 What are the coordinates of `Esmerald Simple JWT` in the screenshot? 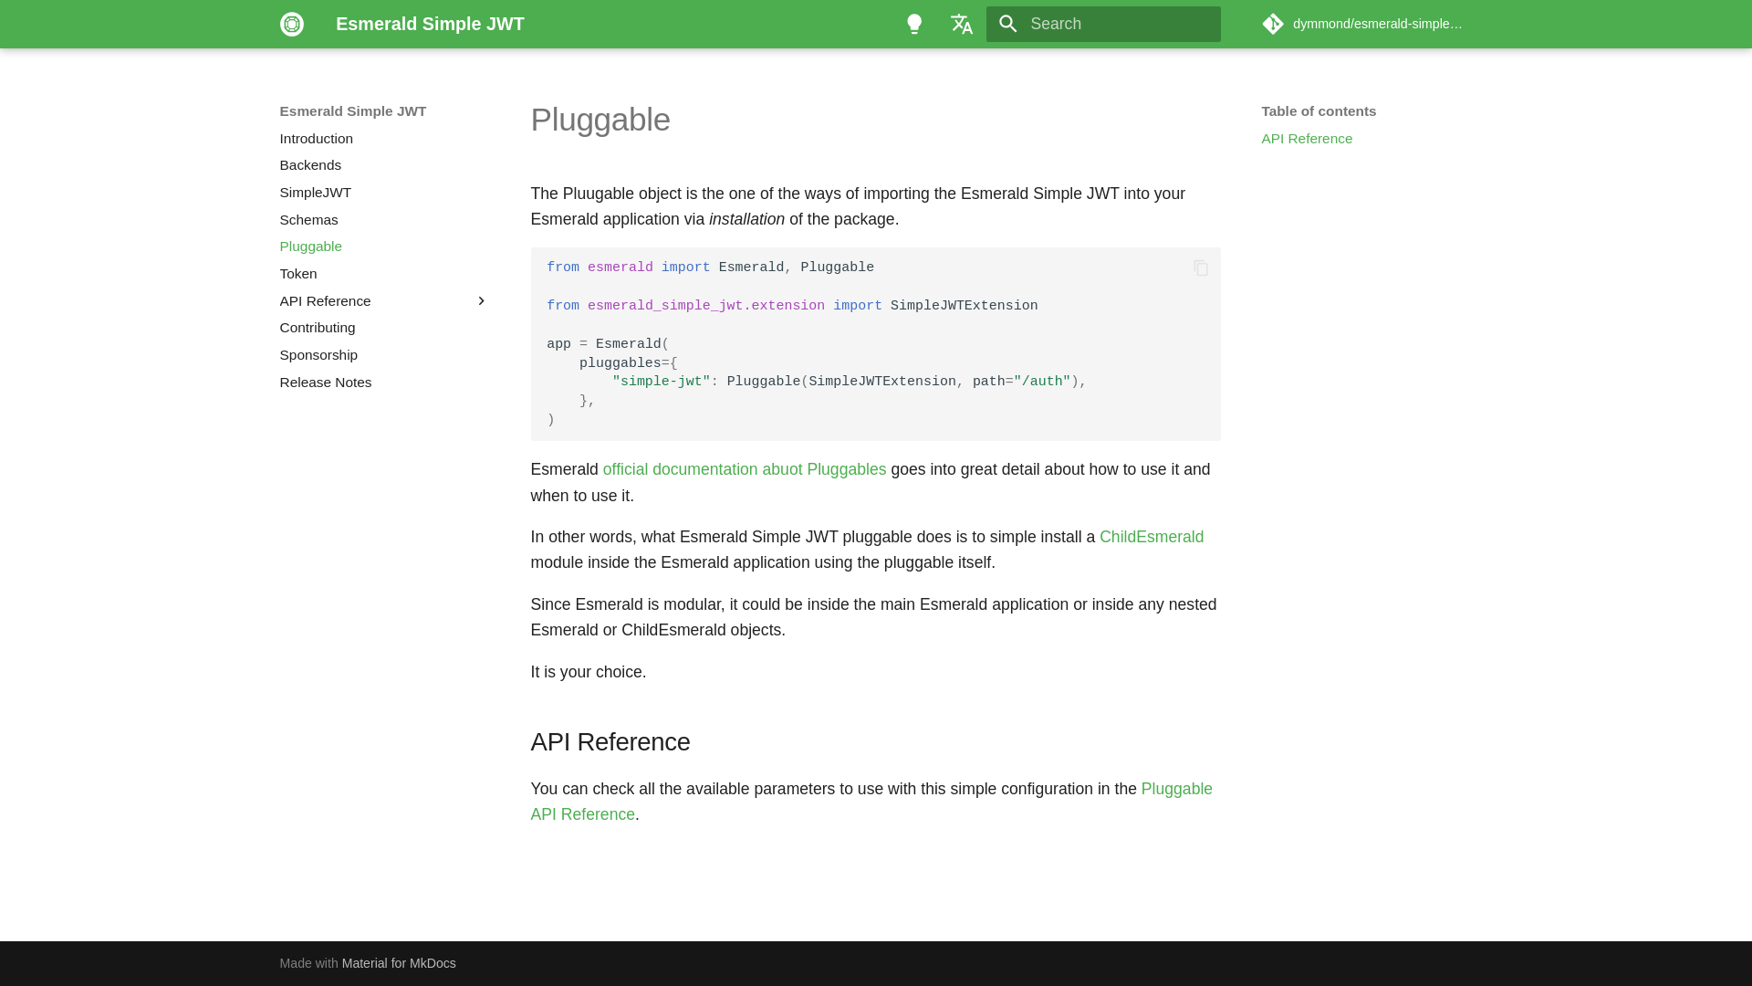 It's located at (291, 24).